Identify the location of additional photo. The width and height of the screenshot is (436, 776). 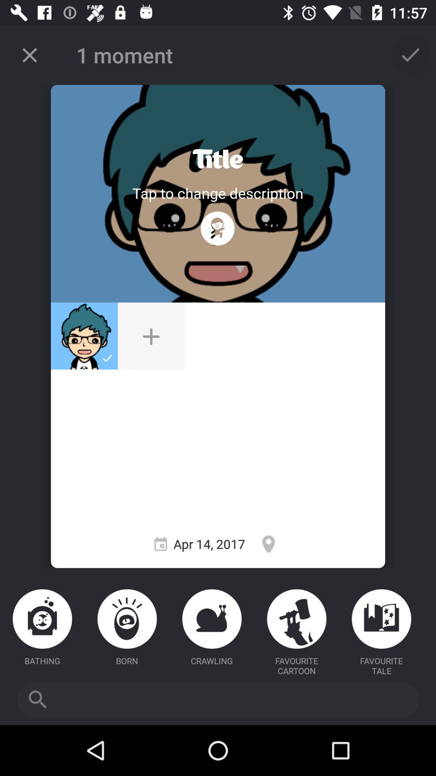
(151, 336).